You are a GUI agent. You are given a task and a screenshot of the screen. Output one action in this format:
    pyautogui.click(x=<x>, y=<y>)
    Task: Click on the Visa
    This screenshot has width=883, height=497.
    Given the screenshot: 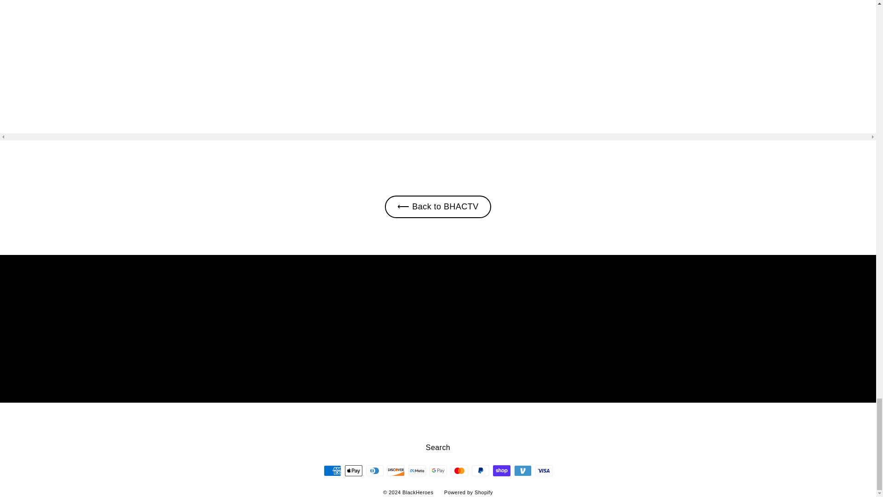 What is the action you would take?
    pyautogui.click(x=544, y=470)
    